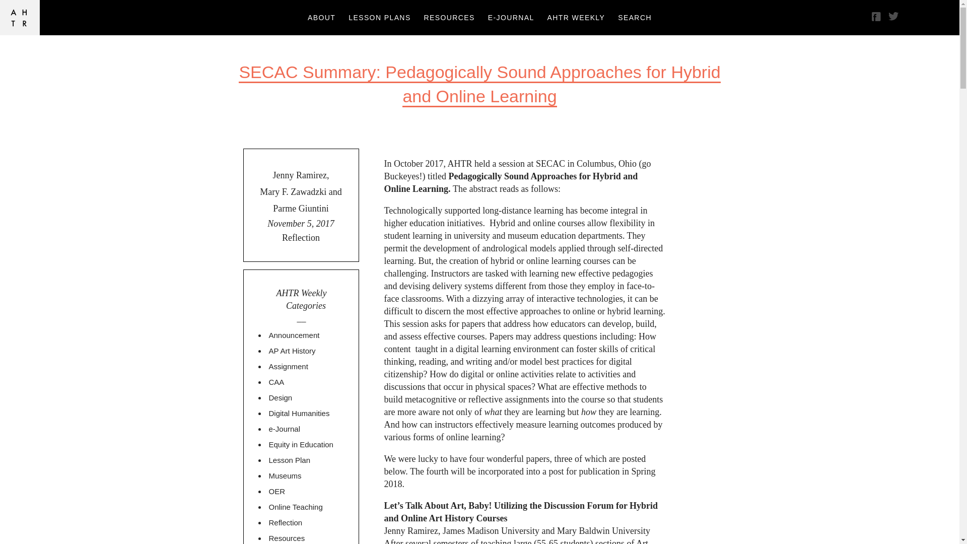 This screenshot has height=544, width=967. I want to click on SEARCH, so click(635, 17).